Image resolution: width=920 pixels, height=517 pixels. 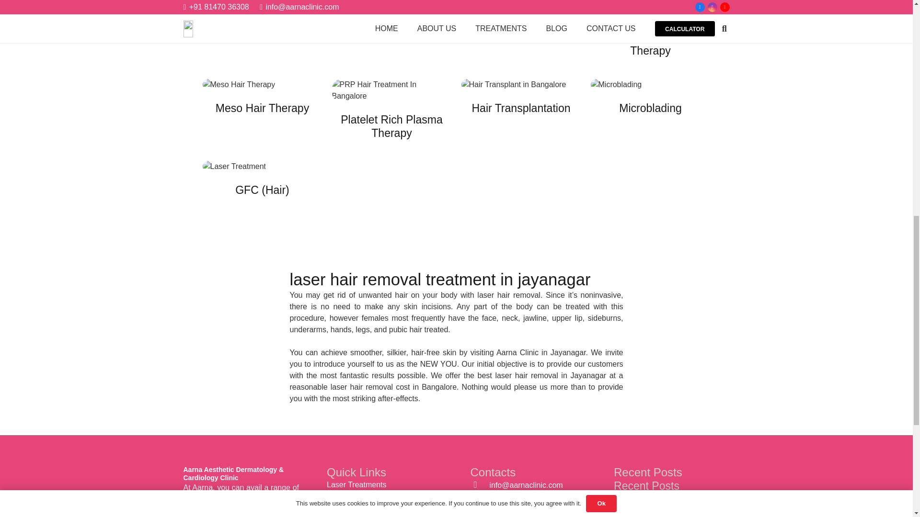 What do you see at coordinates (391, 39) in the screenshot?
I see `Hair Fall Treatment in Bangalore` at bounding box center [391, 39].